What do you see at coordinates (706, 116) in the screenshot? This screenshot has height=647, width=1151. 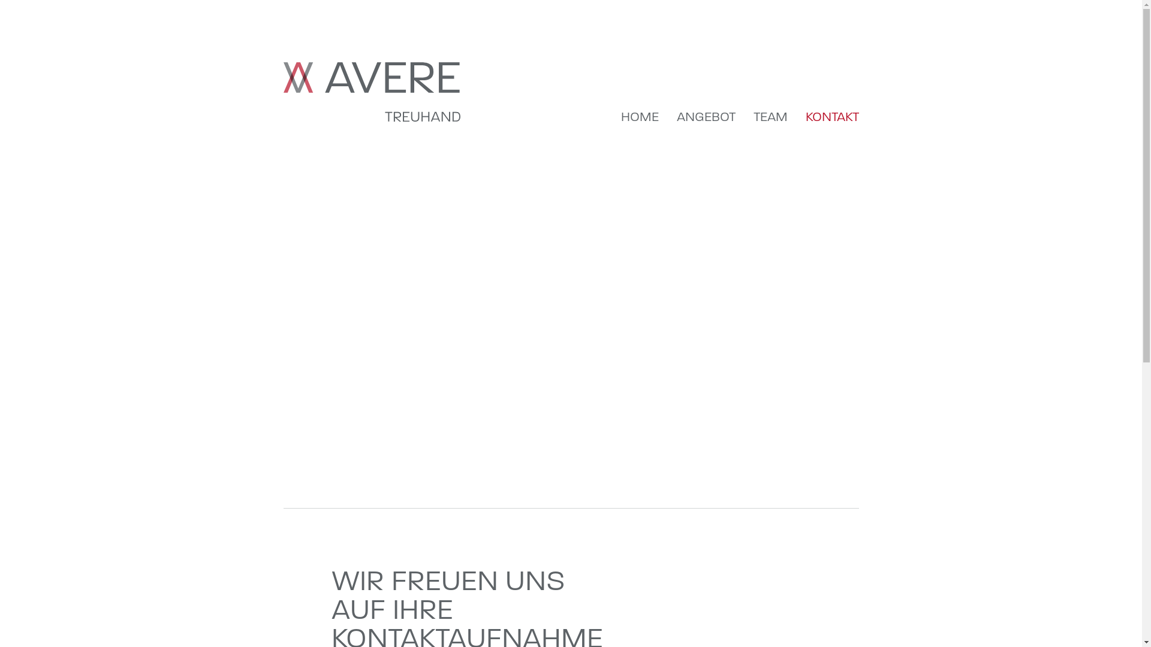 I see `ANGEBOT` at bounding box center [706, 116].